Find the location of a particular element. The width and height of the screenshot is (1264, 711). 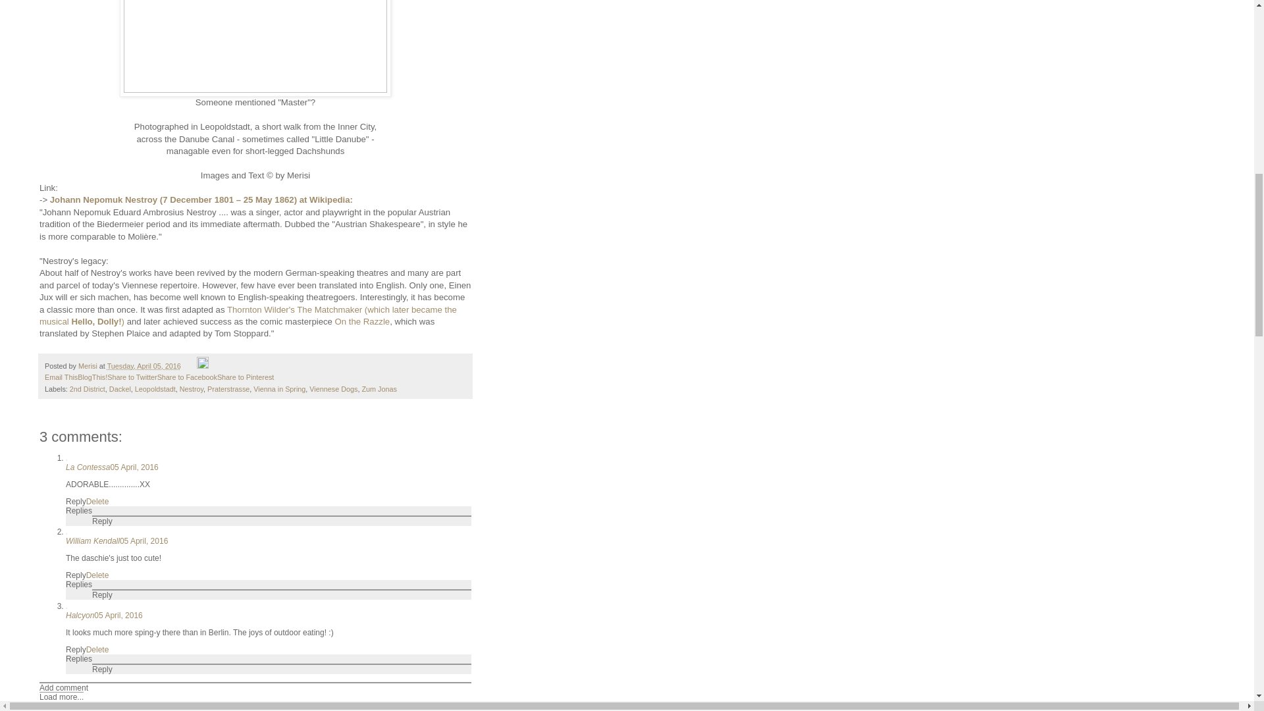

Viennese Dogs is located at coordinates (333, 388).